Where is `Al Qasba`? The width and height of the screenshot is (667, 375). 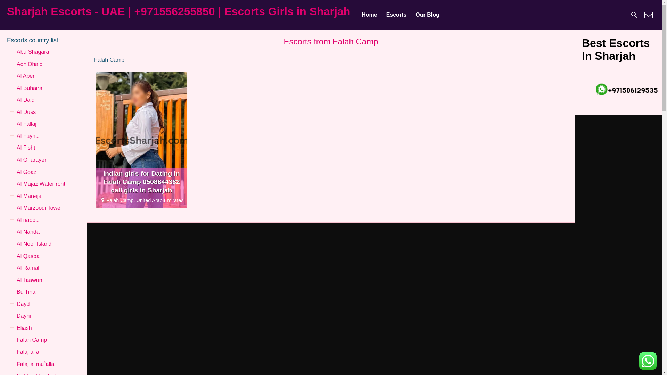 Al Qasba is located at coordinates (28, 256).